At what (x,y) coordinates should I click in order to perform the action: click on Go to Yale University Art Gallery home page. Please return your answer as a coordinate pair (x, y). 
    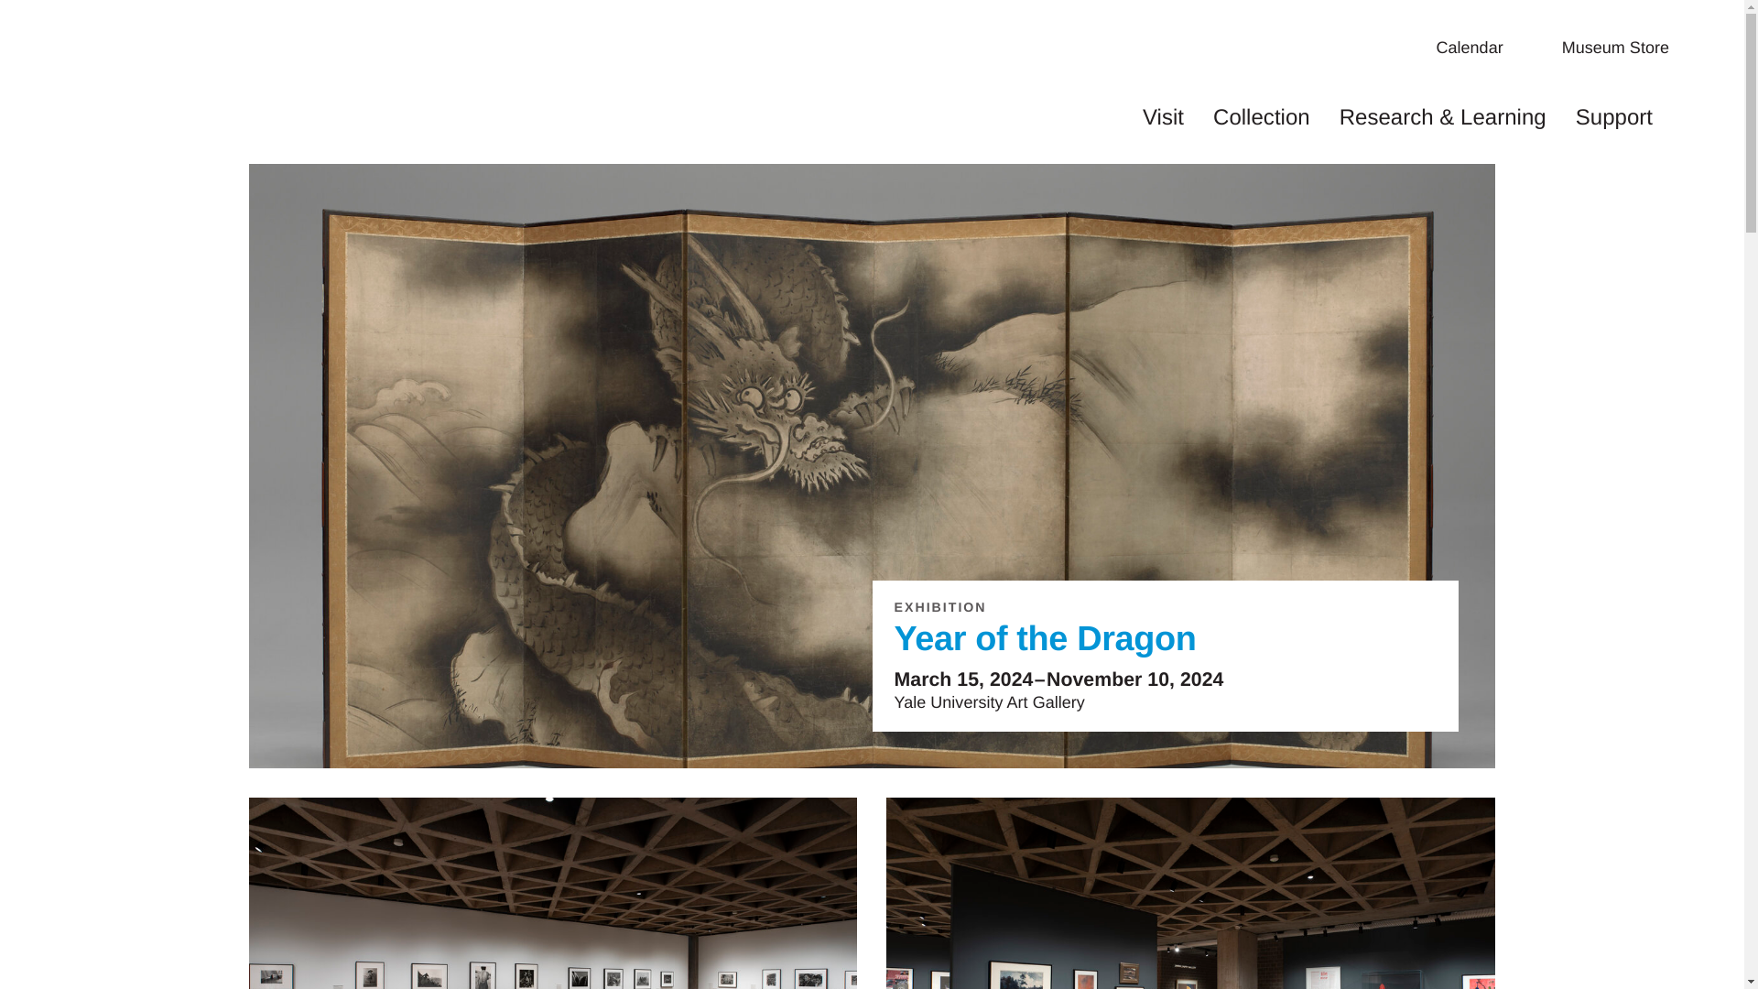
    Looking at the image, I should click on (96, 117).